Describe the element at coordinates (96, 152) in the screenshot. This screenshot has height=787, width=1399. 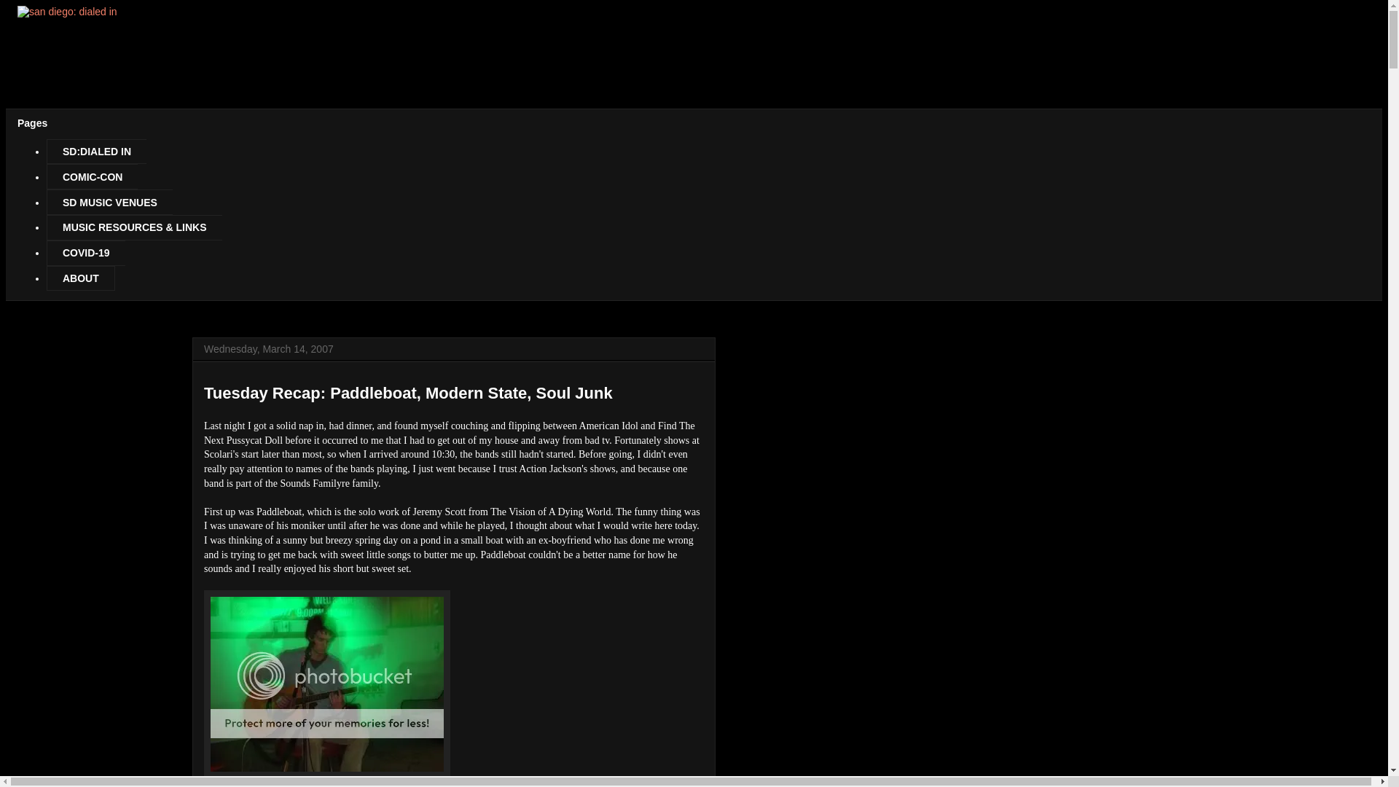
I see `SD:DIALED IN` at that location.